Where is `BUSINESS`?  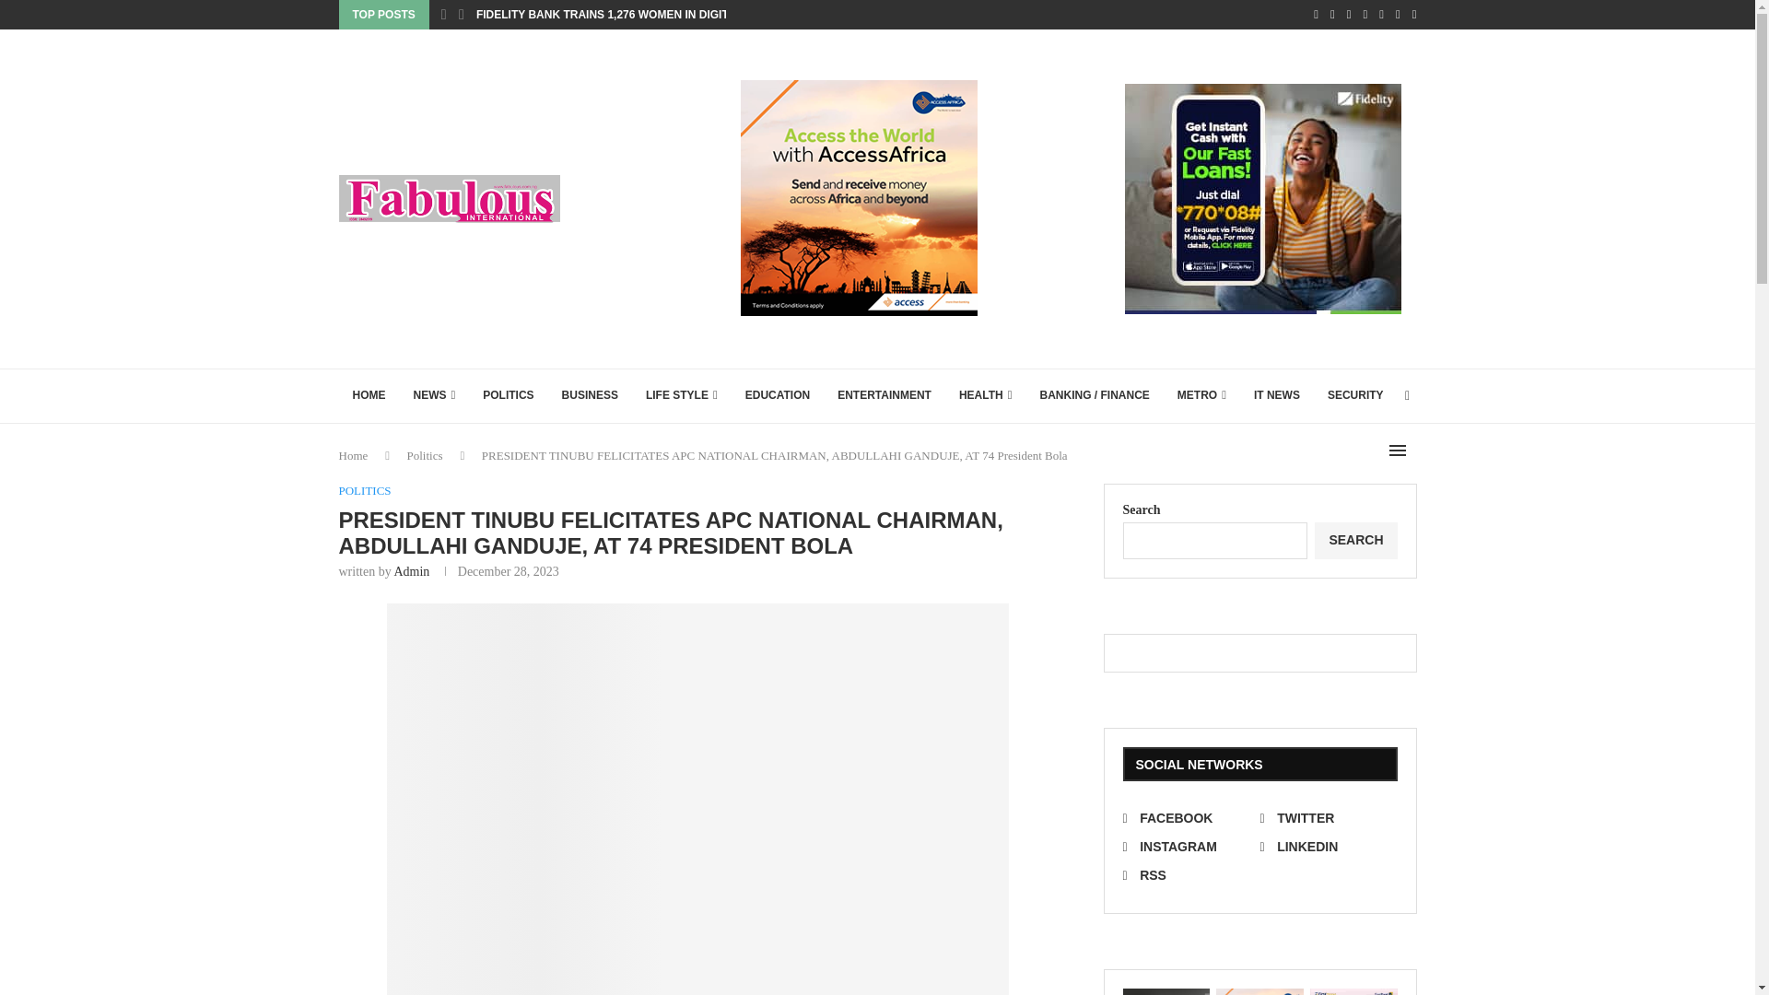
BUSINESS is located at coordinates (590, 396).